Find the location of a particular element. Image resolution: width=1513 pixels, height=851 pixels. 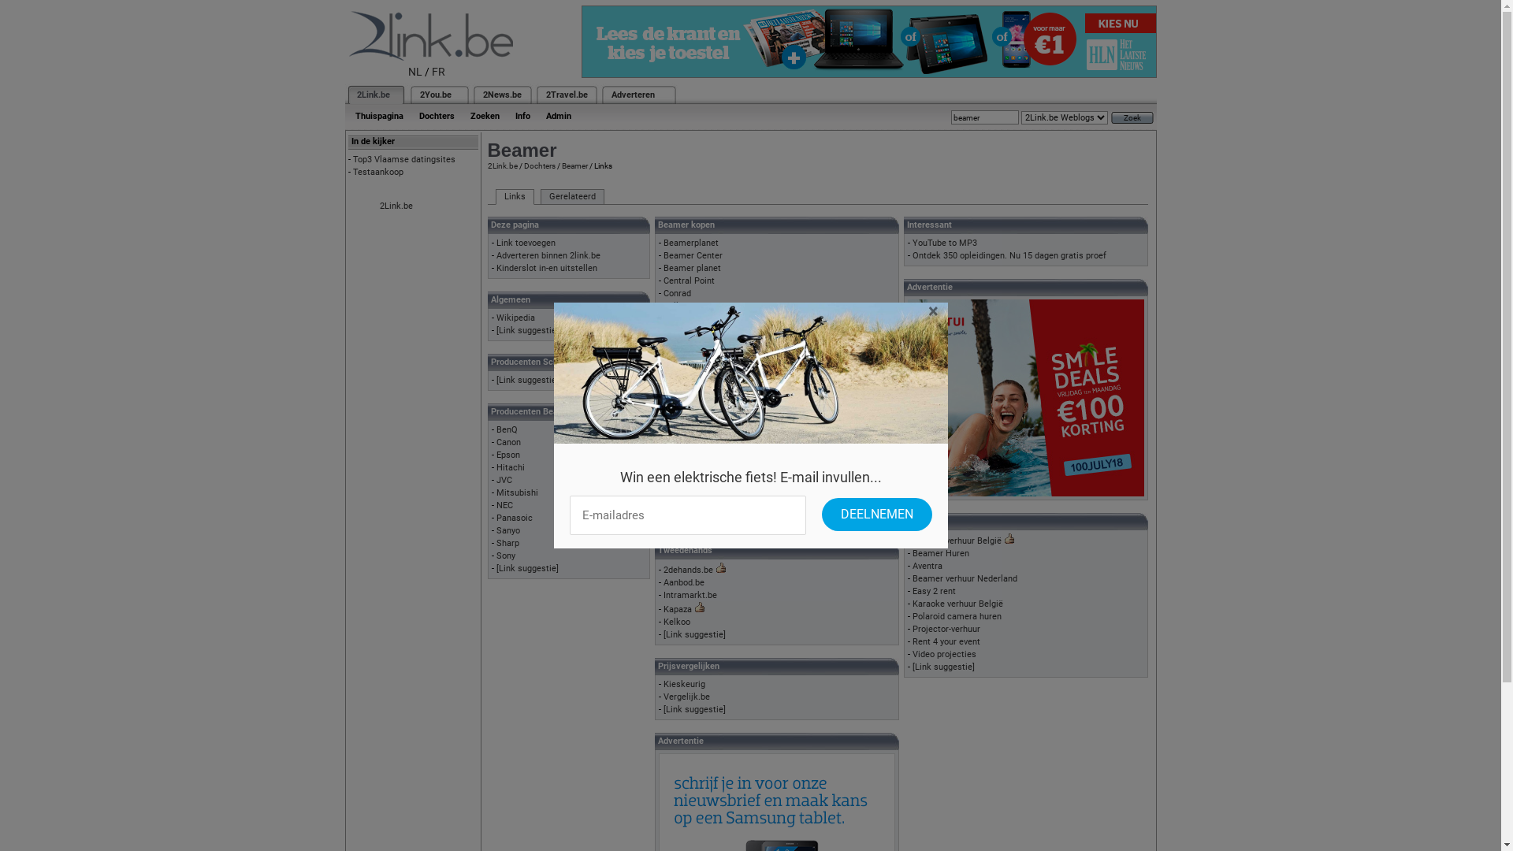

Beamer planet is located at coordinates (692, 268).